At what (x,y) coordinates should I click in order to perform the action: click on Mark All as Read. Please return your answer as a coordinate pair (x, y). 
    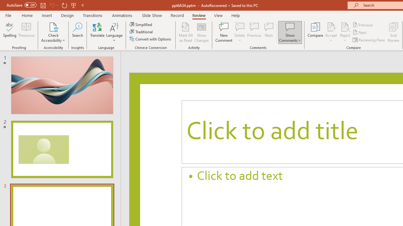
    Looking at the image, I should click on (186, 32).